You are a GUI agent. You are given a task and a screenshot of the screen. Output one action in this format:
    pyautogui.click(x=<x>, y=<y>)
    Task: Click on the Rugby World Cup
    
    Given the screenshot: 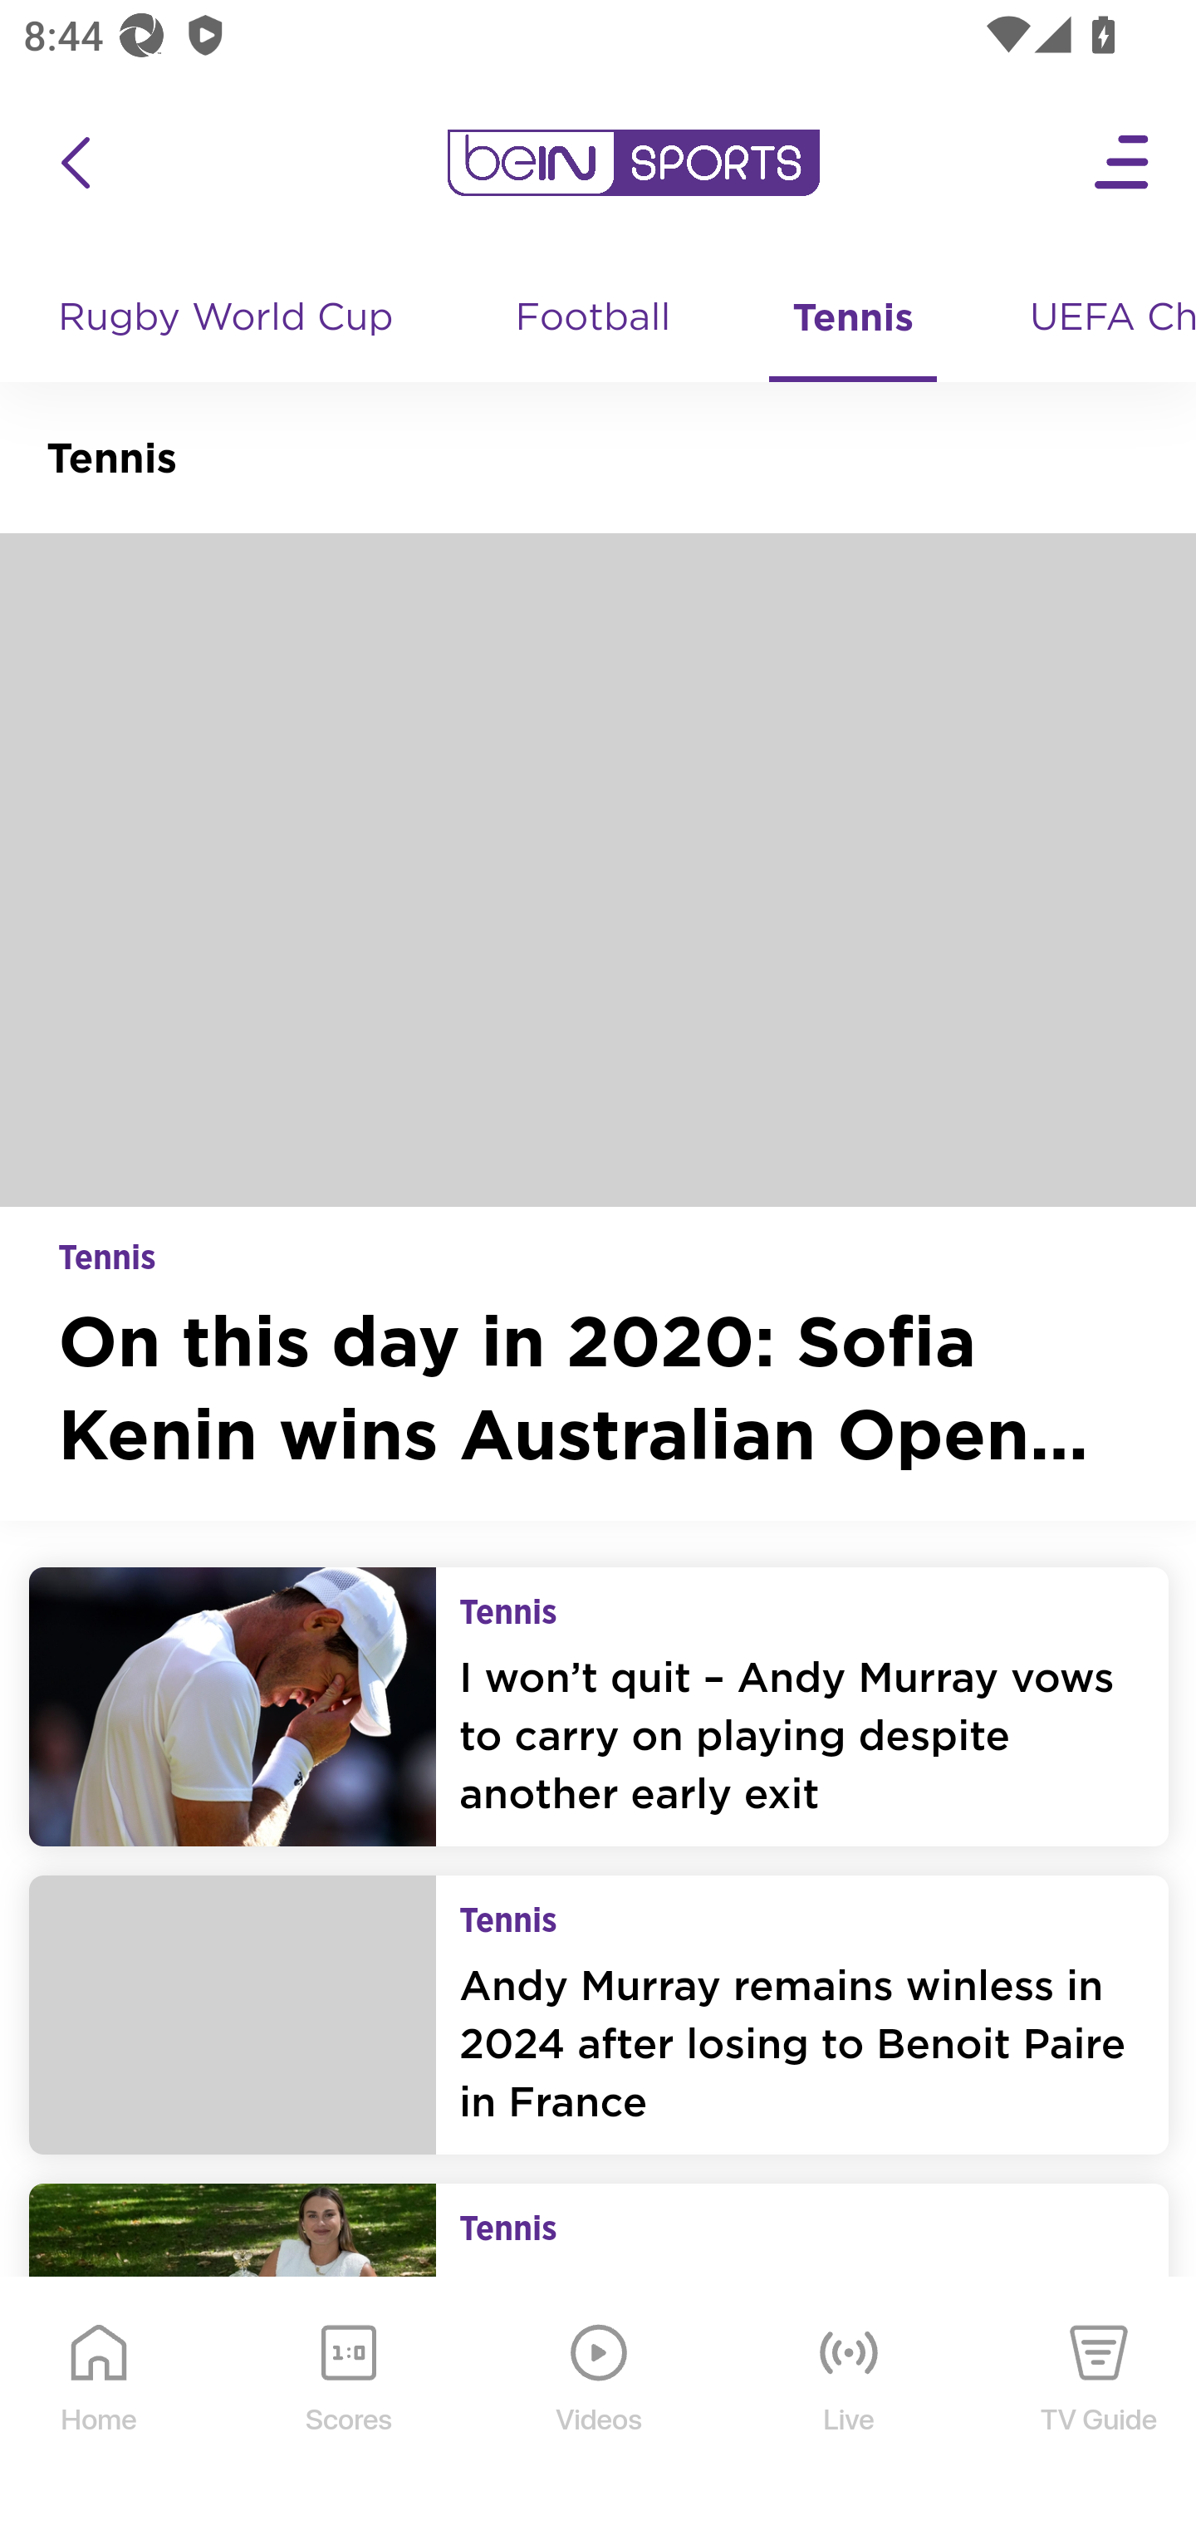 What is the action you would take?
    pyautogui.click(x=229, y=319)
    